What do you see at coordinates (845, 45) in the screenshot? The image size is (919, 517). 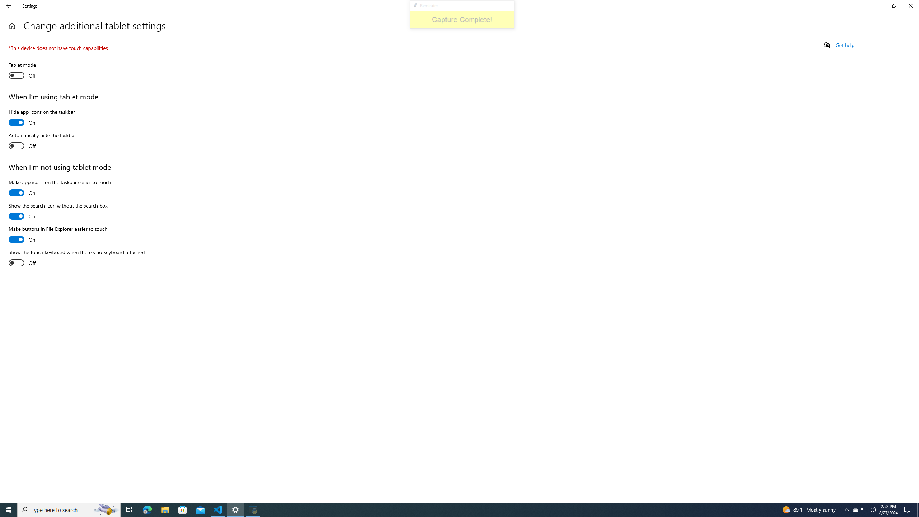 I see `Get help` at bounding box center [845, 45].